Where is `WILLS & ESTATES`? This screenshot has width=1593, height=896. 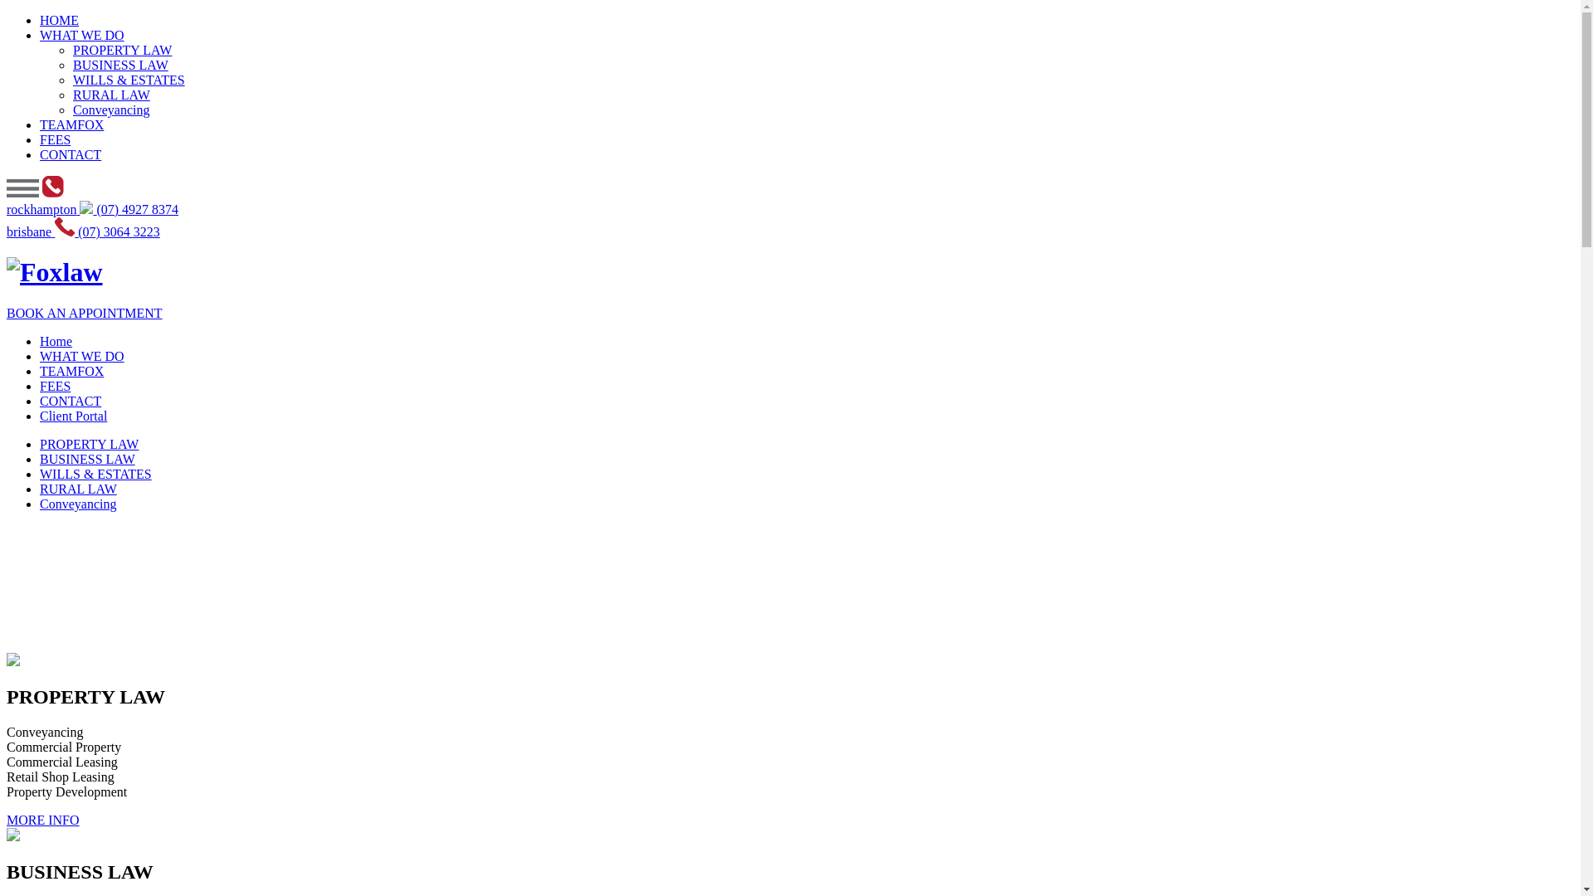
WILLS & ESTATES is located at coordinates (129, 80).